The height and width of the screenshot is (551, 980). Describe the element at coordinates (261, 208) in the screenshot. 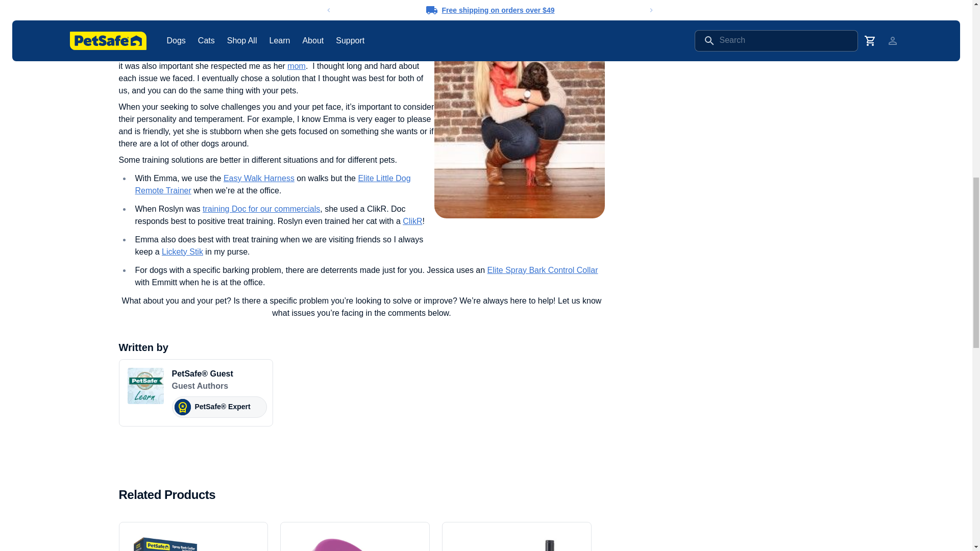

I see `training Doc for our commercials` at that location.